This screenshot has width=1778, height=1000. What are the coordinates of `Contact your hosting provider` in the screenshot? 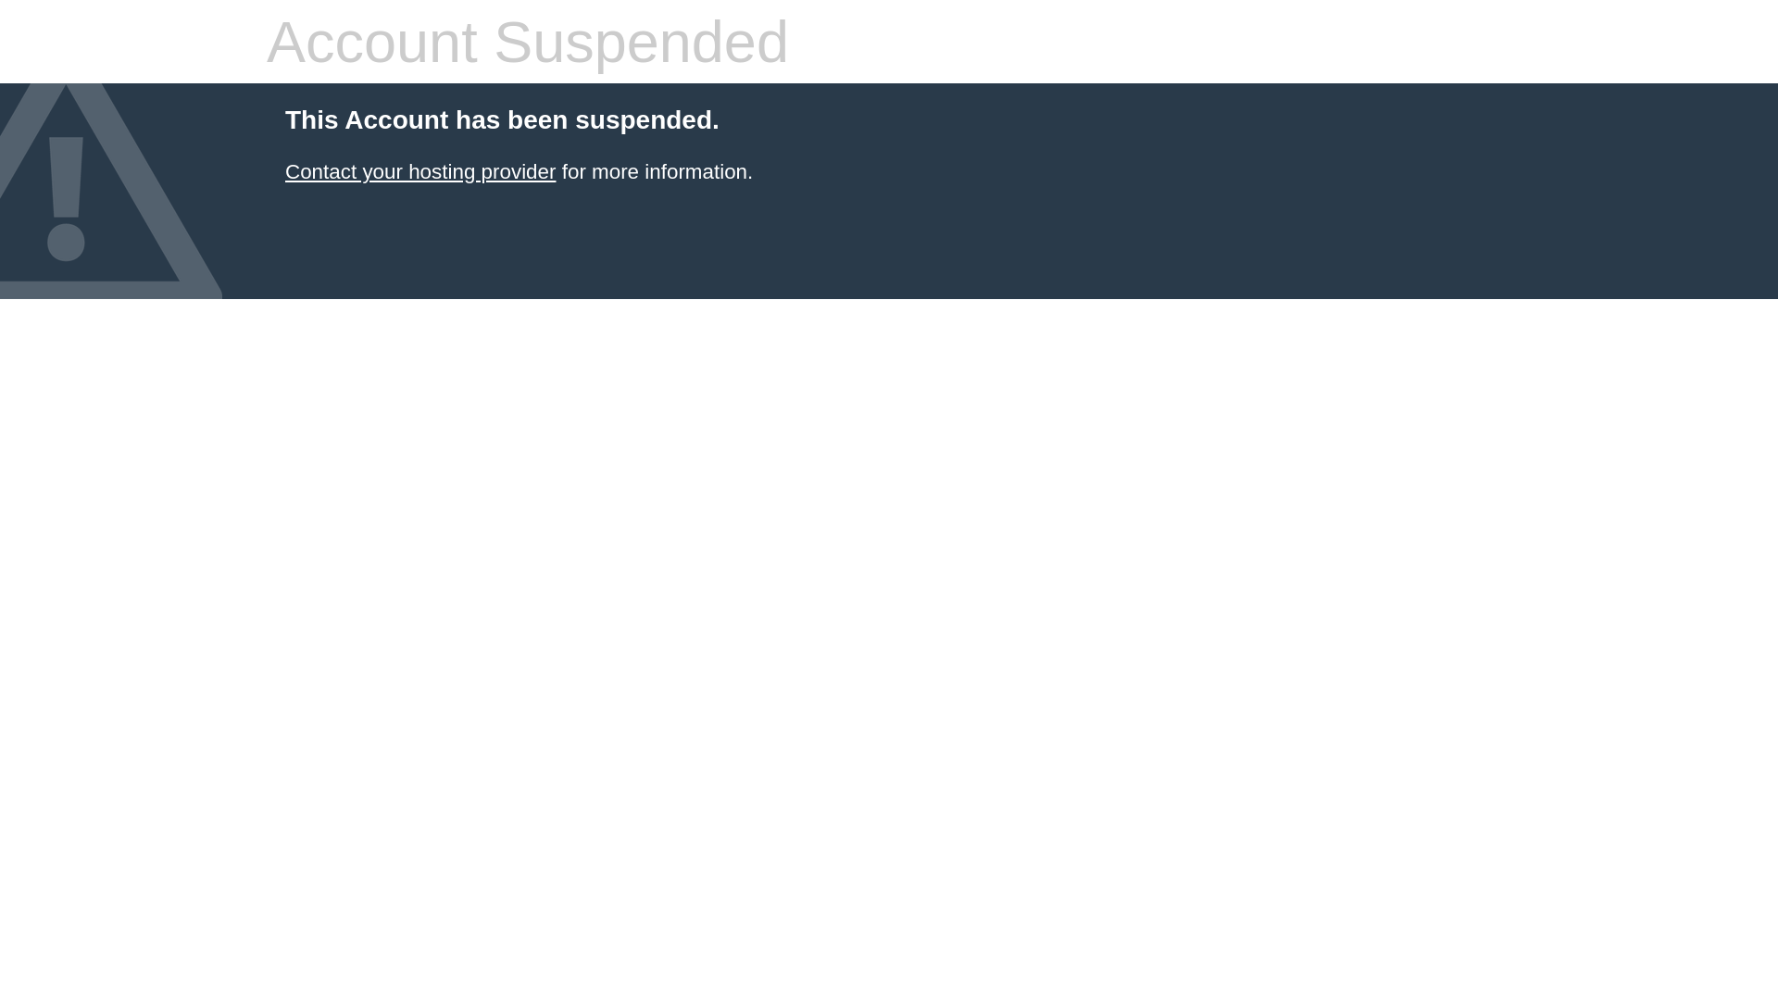 It's located at (420, 172).